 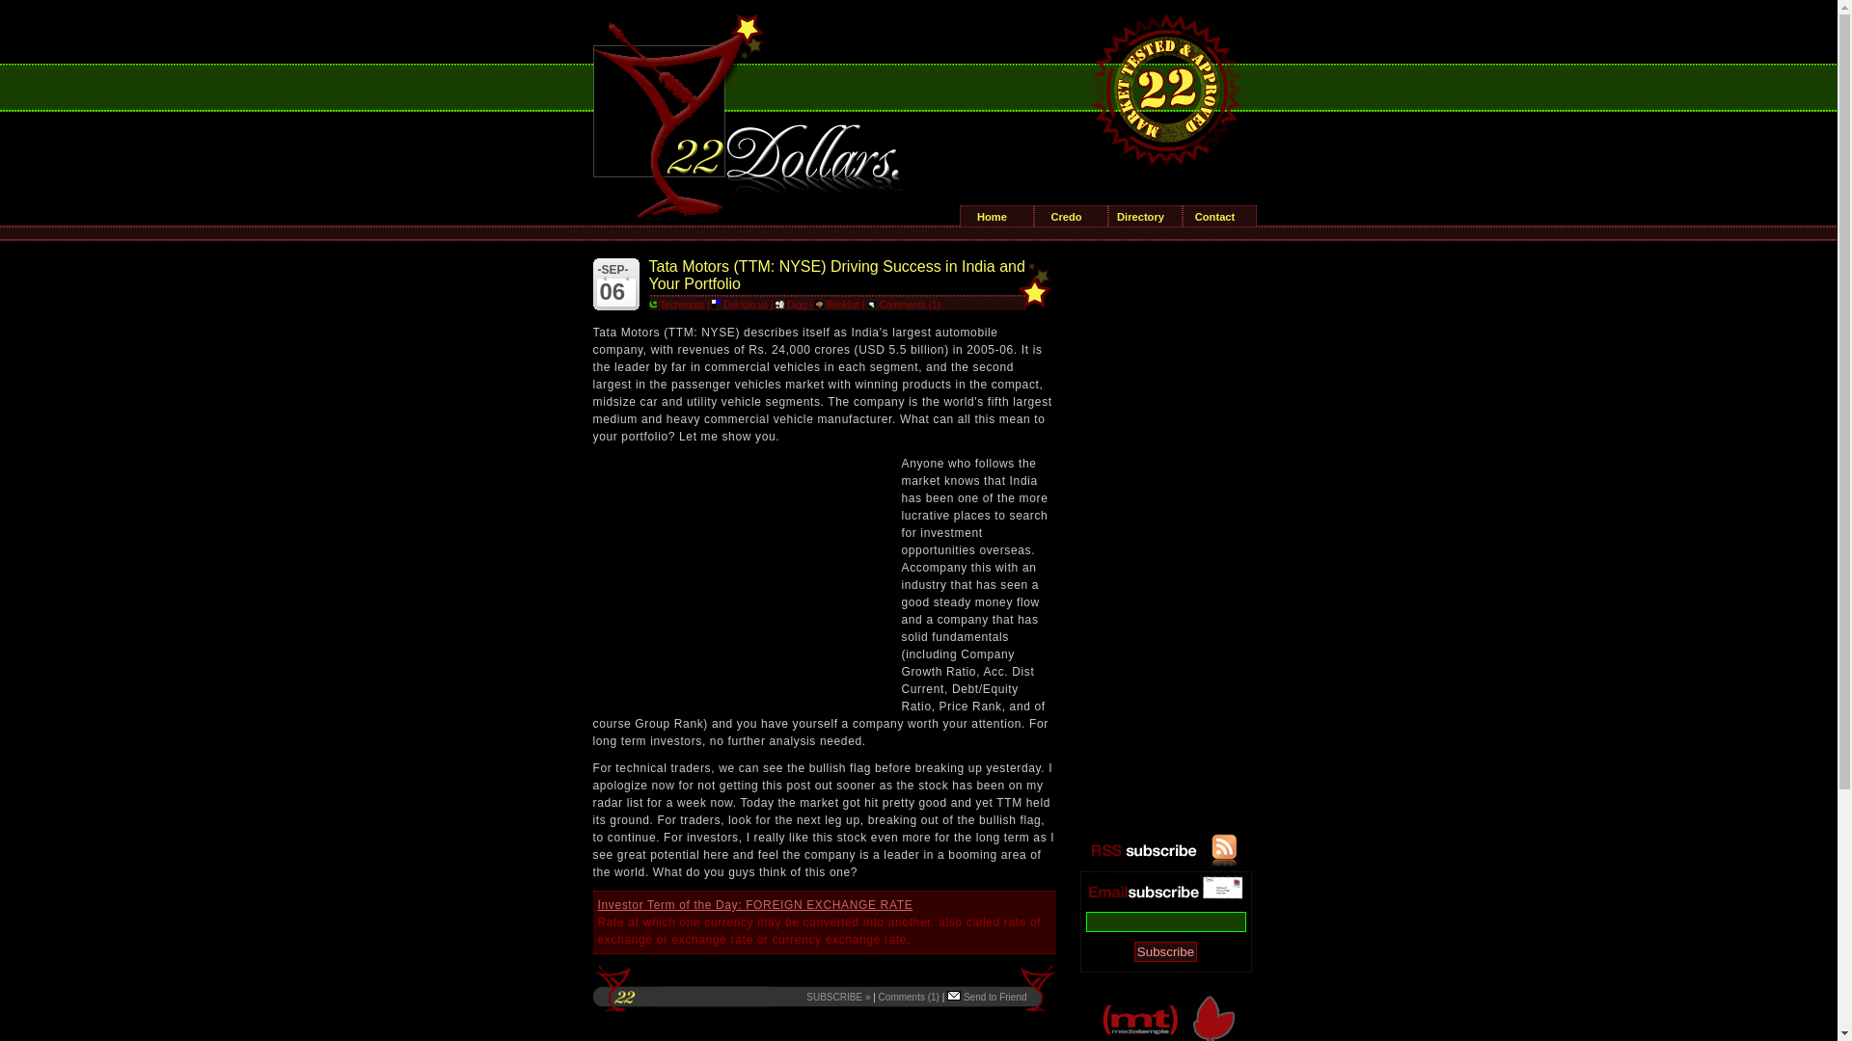 What do you see at coordinates (904, 305) in the screenshot?
I see `Comments (1)` at bounding box center [904, 305].